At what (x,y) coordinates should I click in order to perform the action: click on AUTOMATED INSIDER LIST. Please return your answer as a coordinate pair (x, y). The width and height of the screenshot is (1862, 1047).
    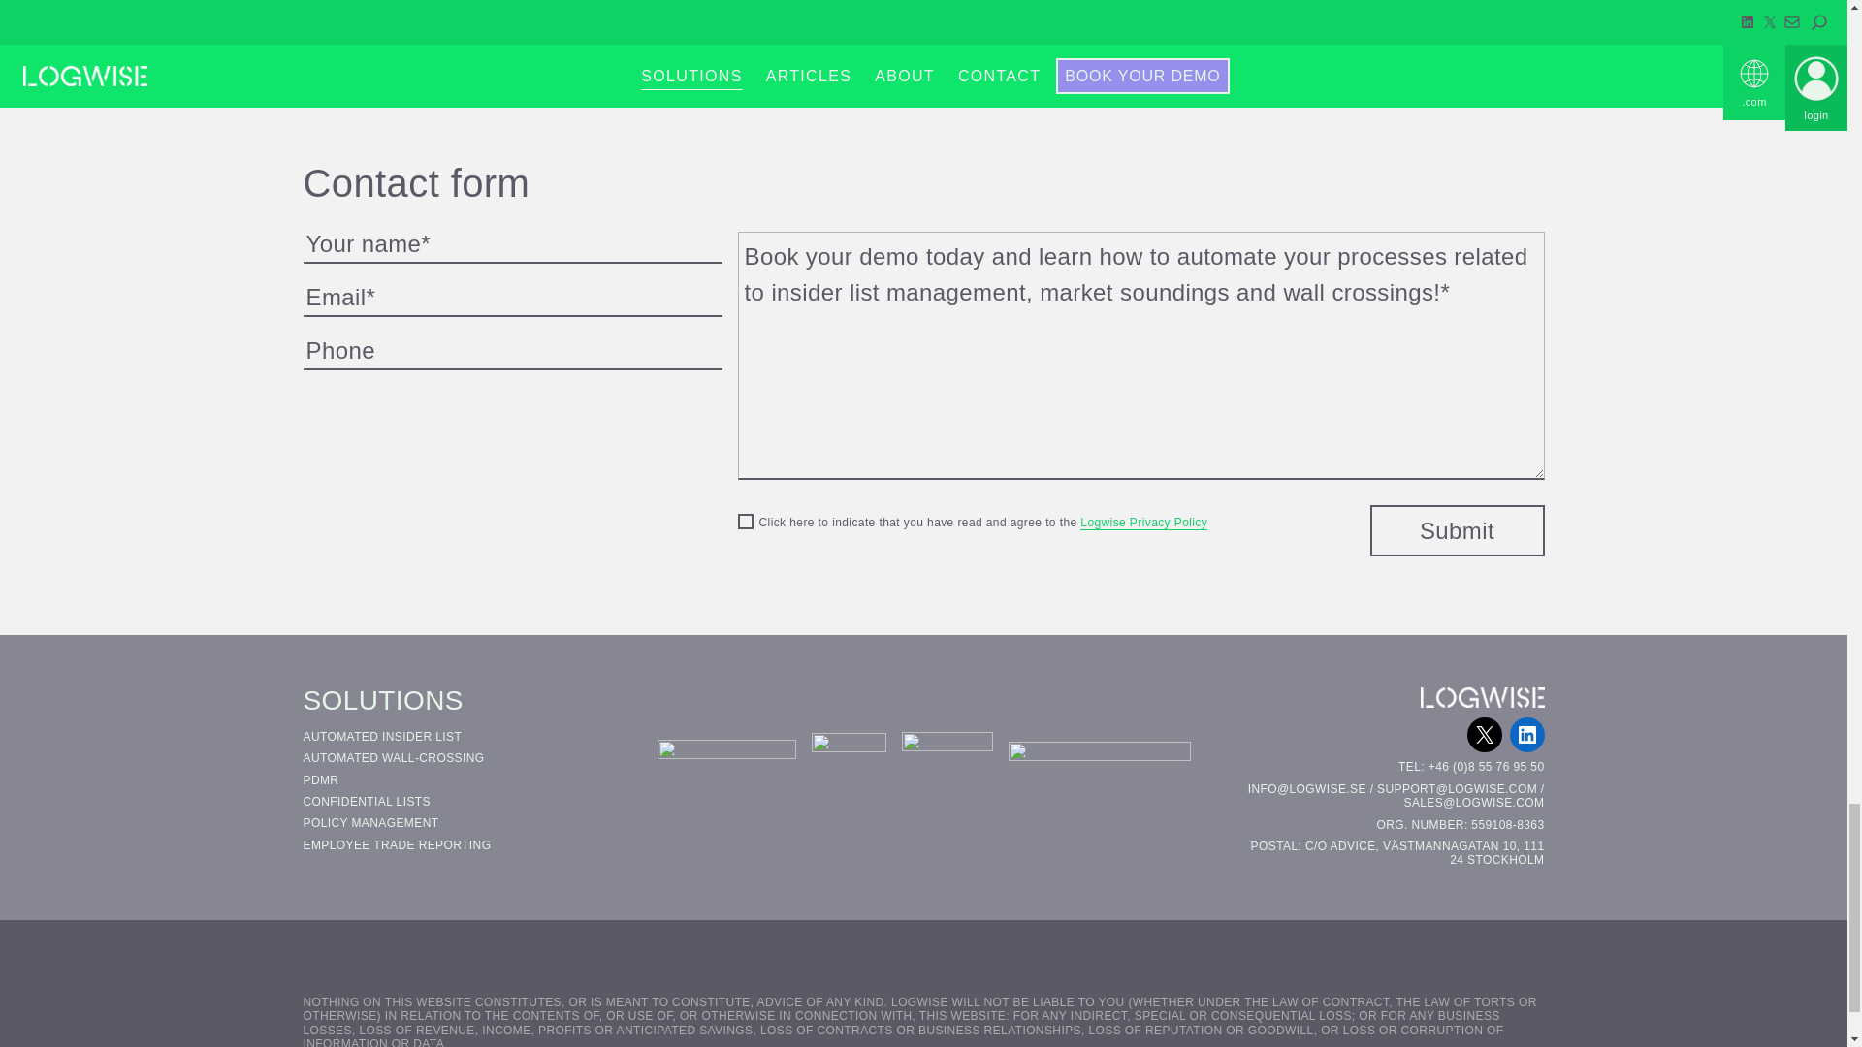
    Looking at the image, I should click on (382, 736).